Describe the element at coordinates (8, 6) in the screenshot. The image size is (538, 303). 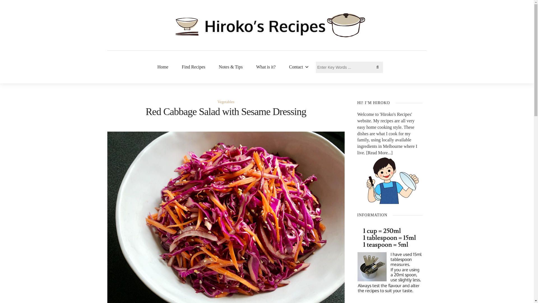
I see `Search` at that location.